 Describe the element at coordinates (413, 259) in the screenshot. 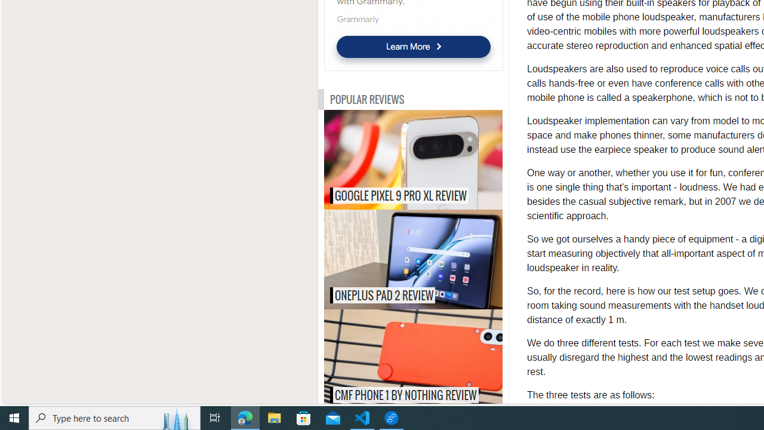

I see `OnePlus Pad 2 review ONEPLUS PAD 2 REVIEW` at that location.